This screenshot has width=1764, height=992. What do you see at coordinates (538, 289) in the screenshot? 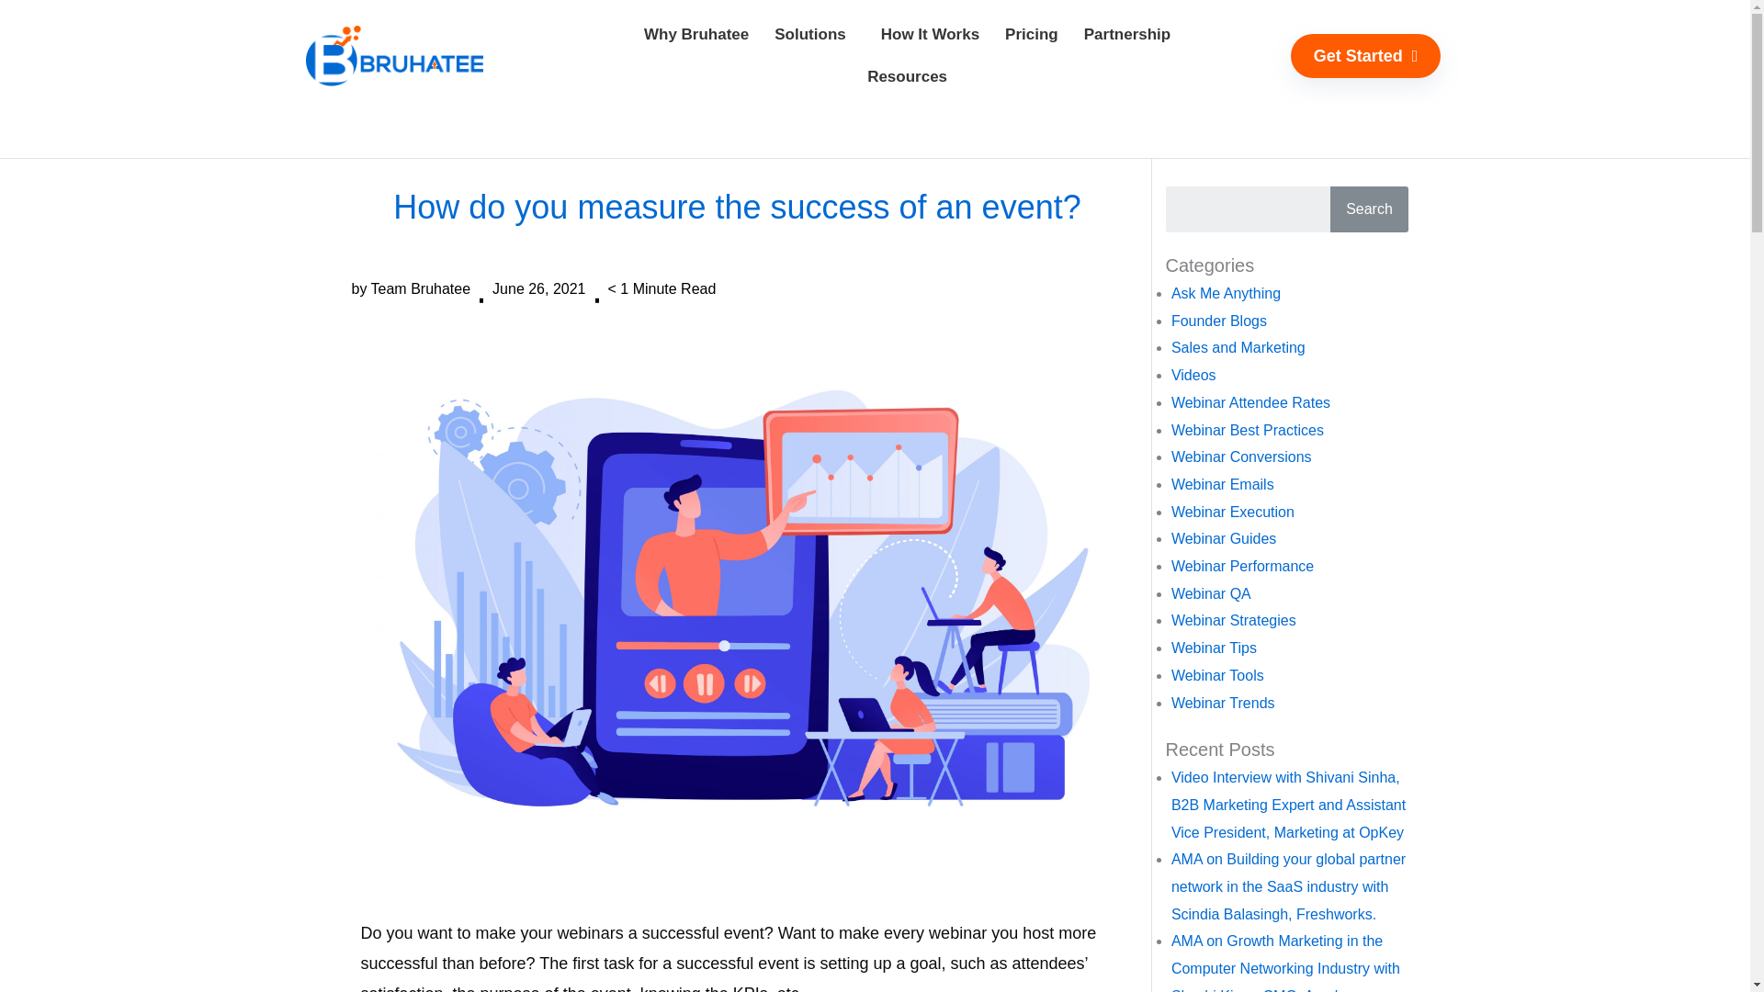
I see `June 26, 2021` at bounding box center [538, 289].